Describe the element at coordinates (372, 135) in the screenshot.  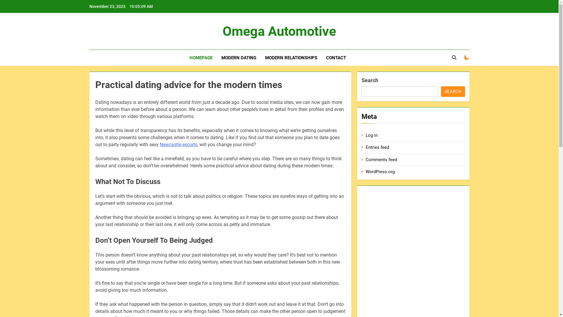
I see `Log in` at that location.